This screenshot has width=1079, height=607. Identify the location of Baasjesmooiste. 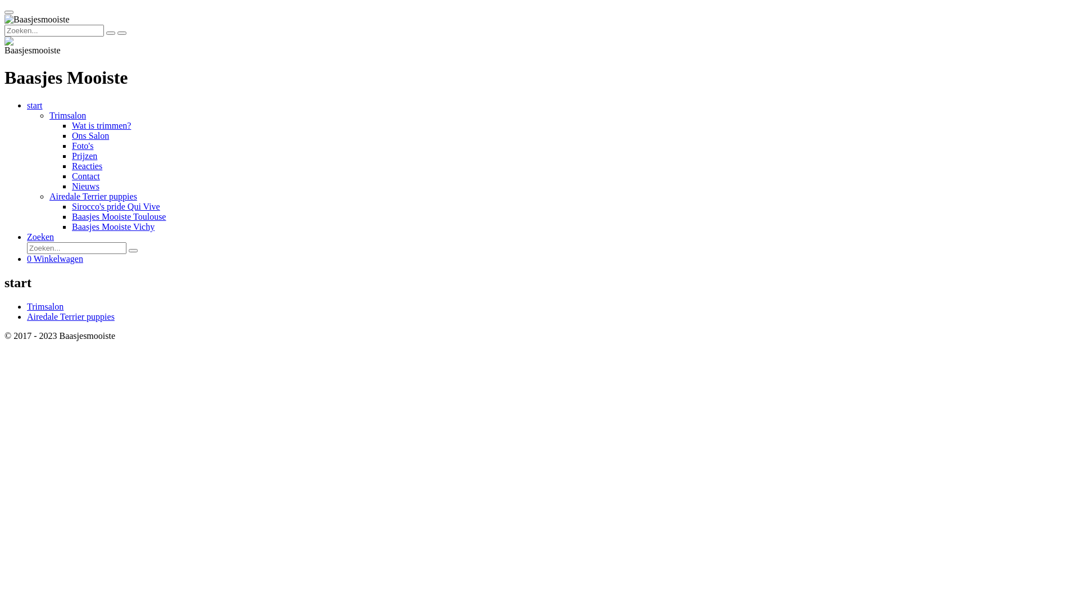
(37, 20).